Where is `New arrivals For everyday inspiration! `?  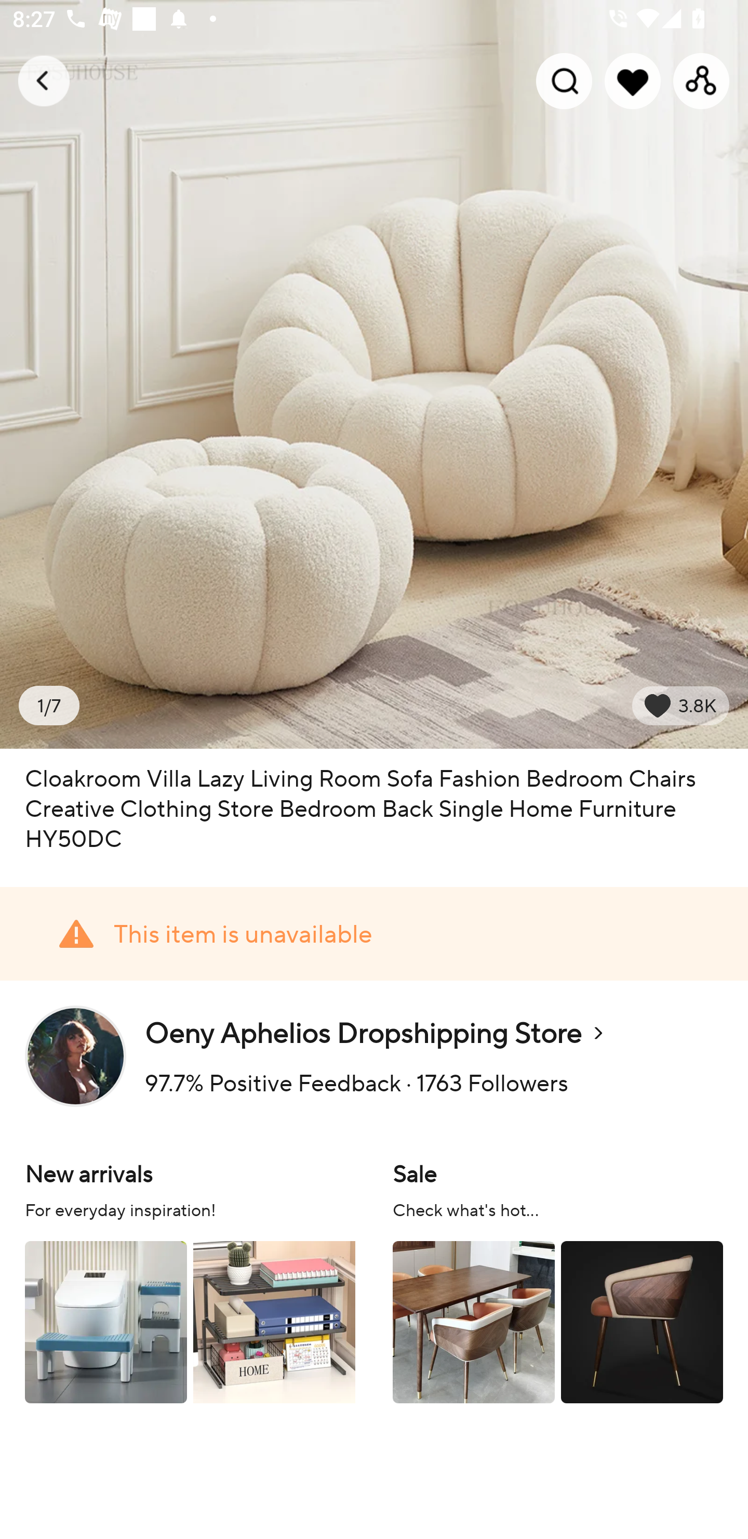
New arrivals For everyday inspiration!  is located at coordinates (190, 1280).